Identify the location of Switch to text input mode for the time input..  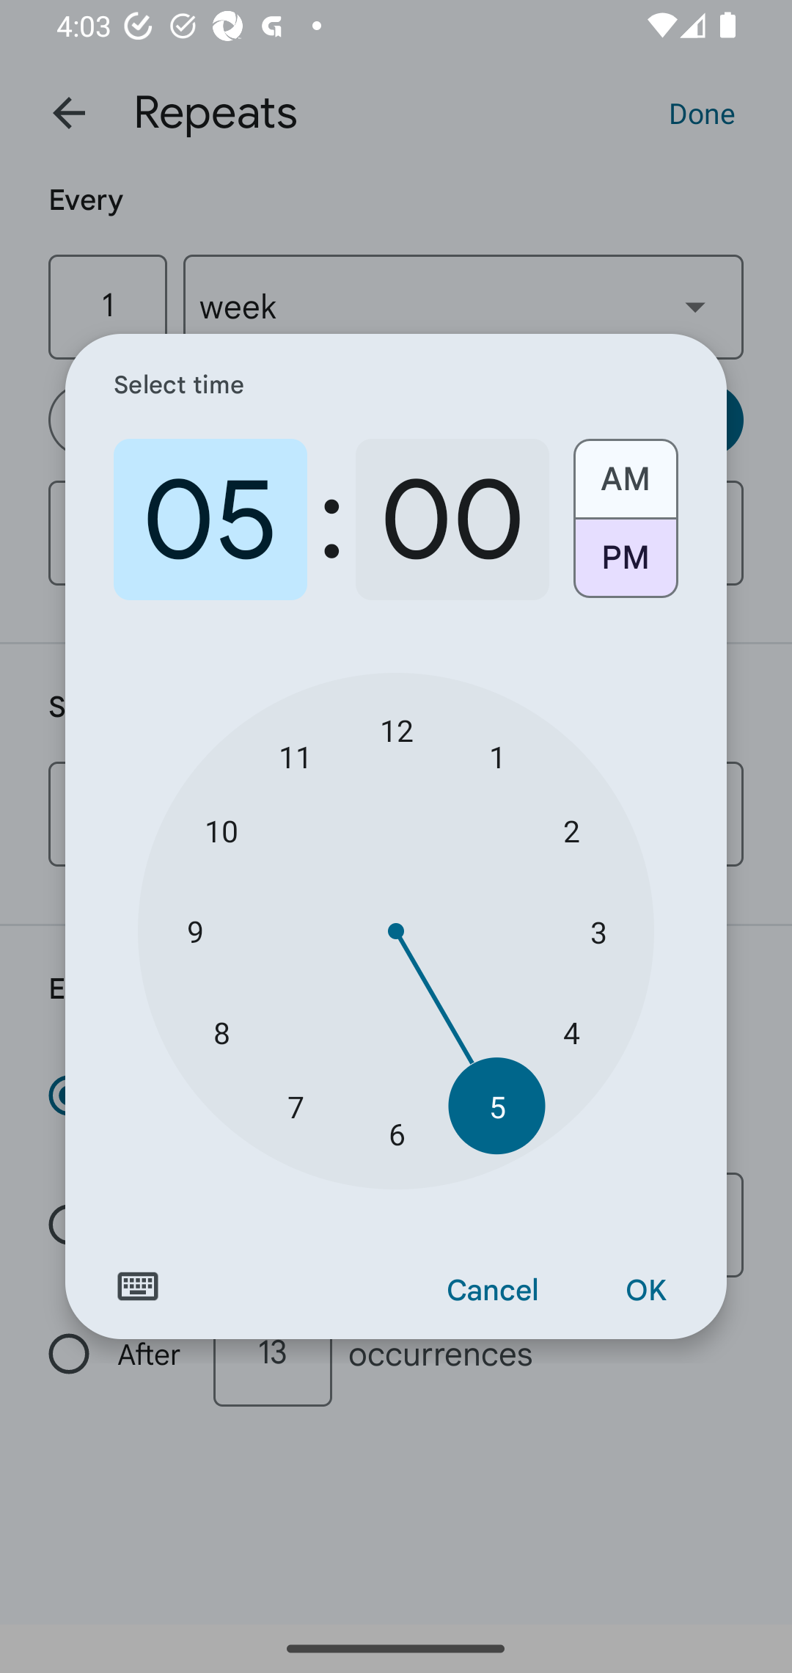
(138, 1286).